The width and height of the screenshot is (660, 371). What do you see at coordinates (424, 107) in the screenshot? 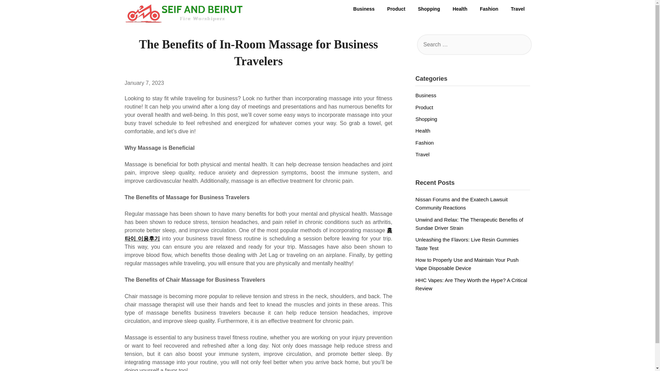
I see `Product` at bounding box center [424, 107].